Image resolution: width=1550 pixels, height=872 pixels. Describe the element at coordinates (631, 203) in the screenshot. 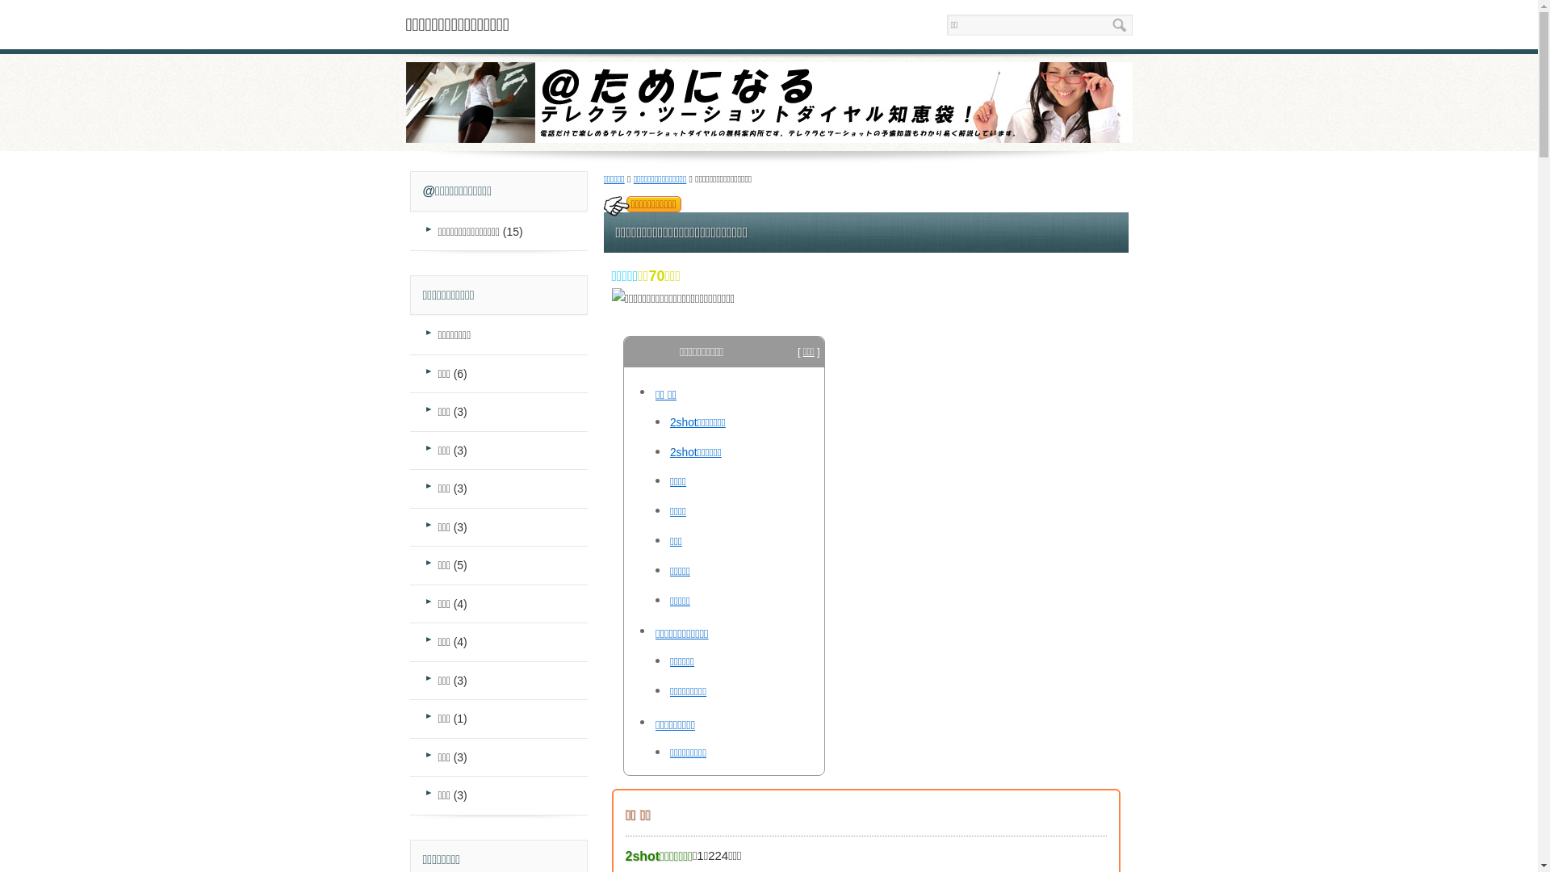

I see `../denwabangou-select` at that location.